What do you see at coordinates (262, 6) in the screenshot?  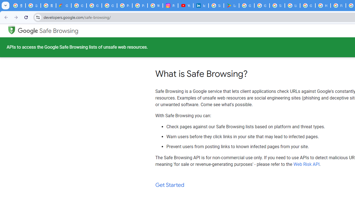 I see `Google Workspace - Specific Terms` at bounding box center [262, 6].